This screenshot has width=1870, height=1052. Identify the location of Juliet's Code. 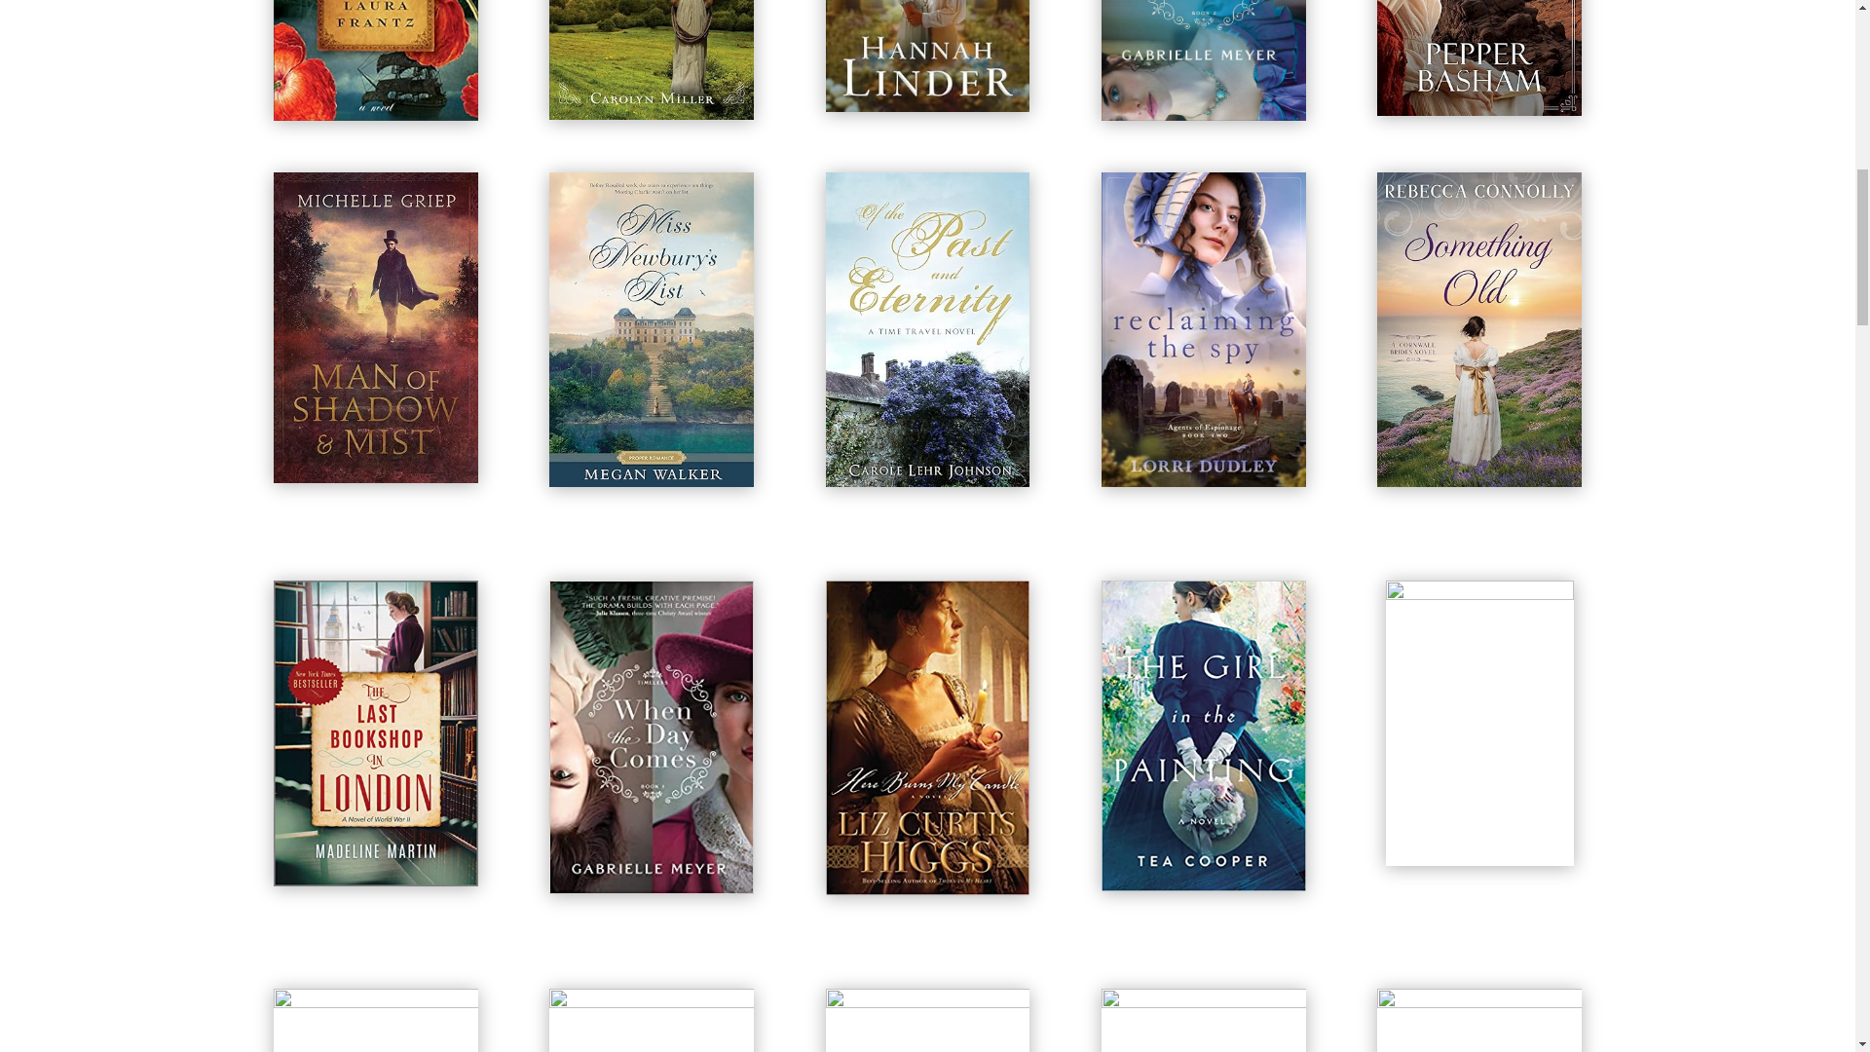
(1478, 57).